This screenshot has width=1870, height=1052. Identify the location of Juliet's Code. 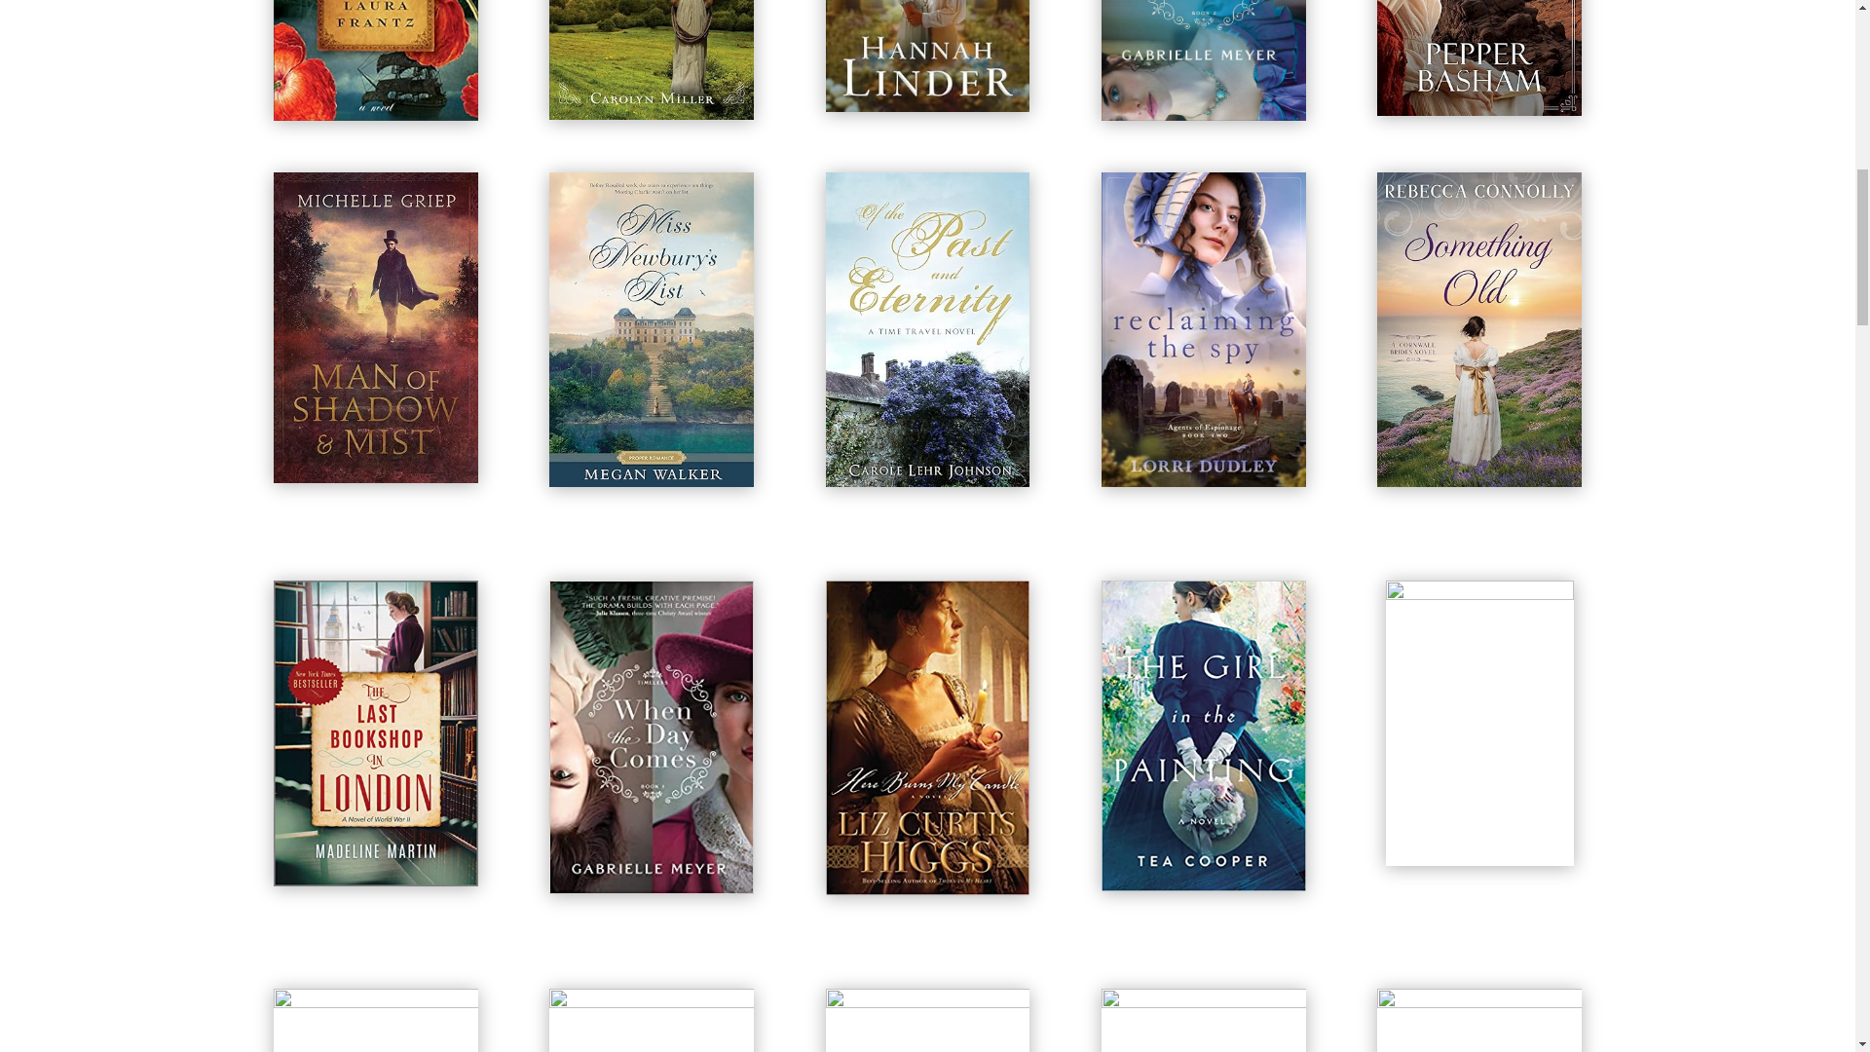
(1478, 57).